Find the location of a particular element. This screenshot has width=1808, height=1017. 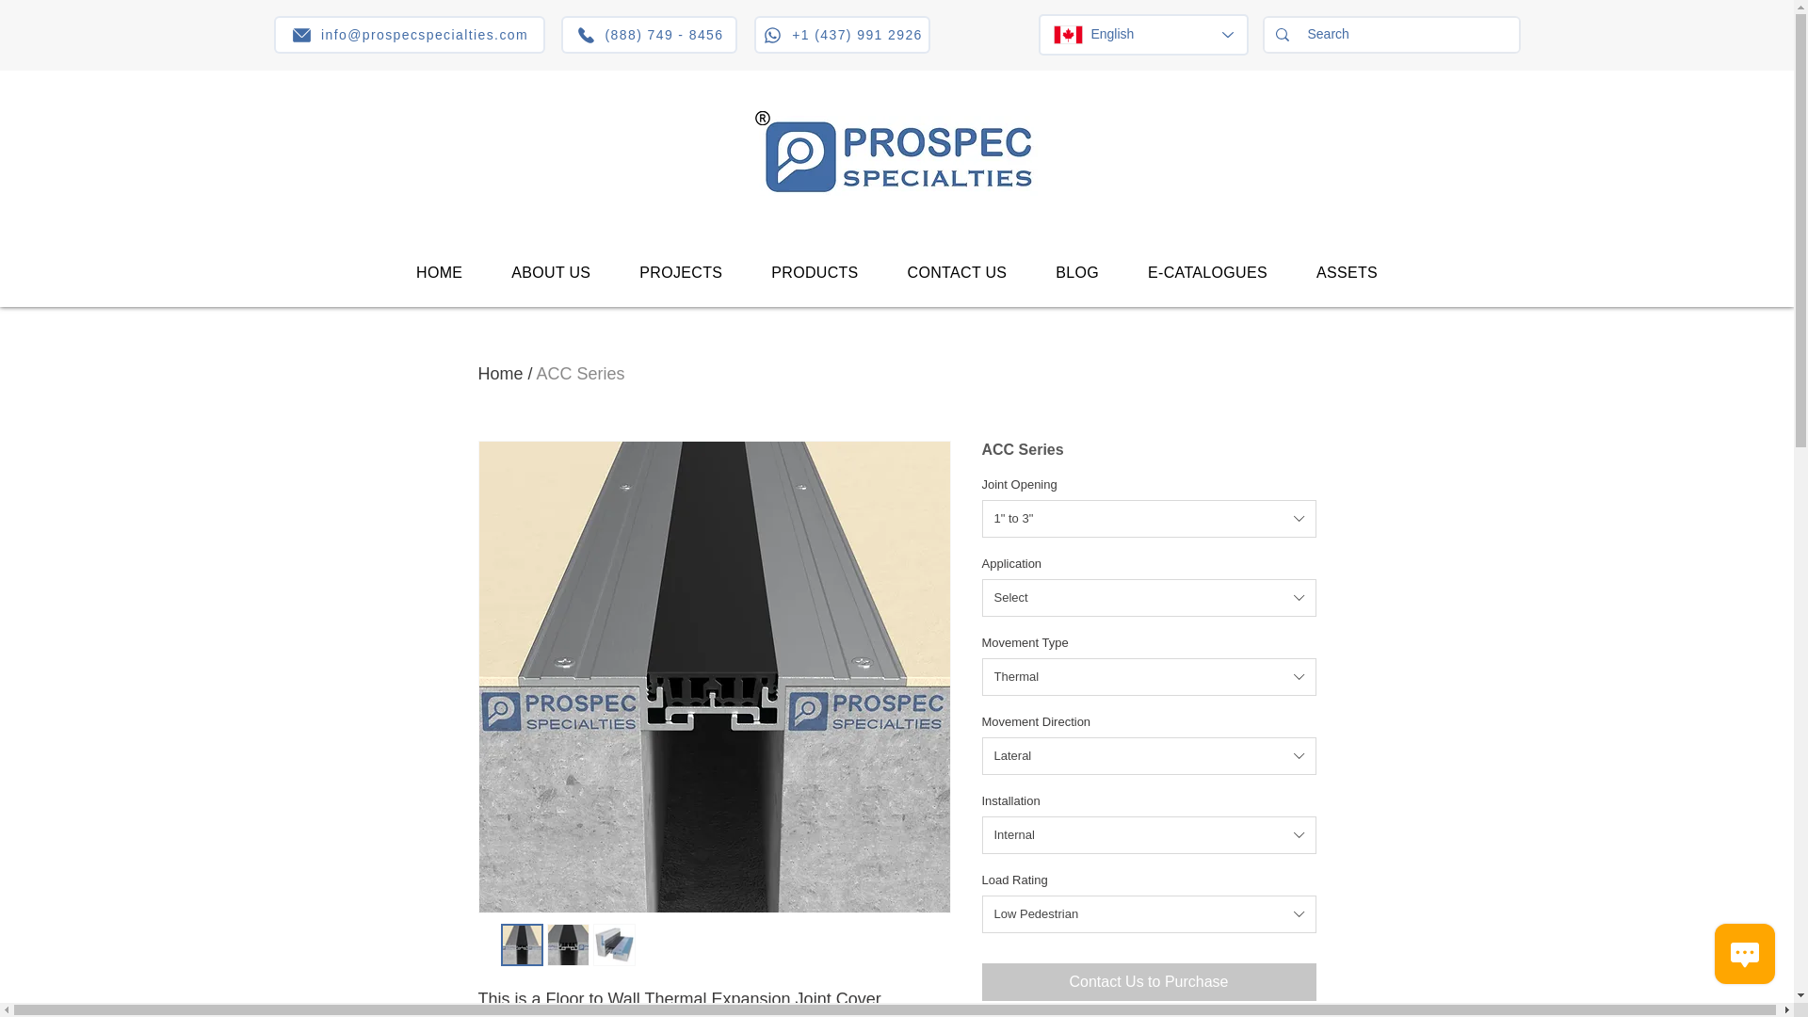

BLOG is located at coordinates (1076, 273).